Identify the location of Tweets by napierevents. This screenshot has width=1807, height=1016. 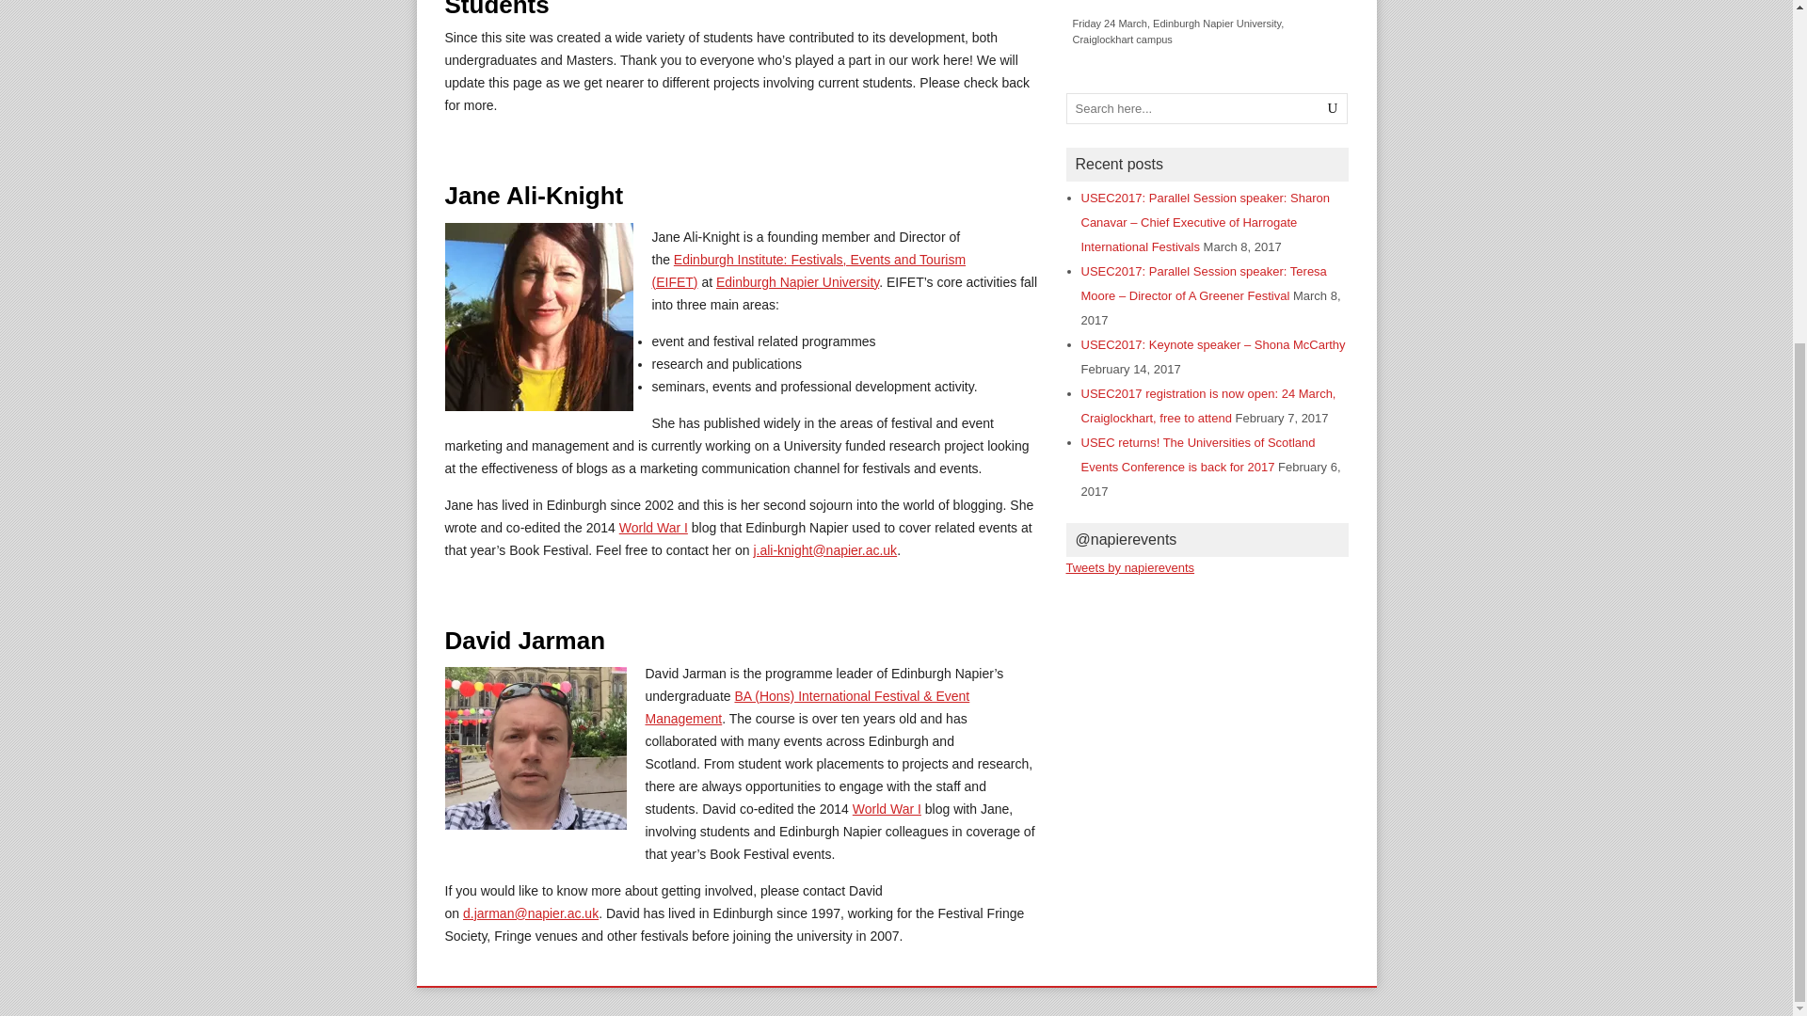
(1129, 568).